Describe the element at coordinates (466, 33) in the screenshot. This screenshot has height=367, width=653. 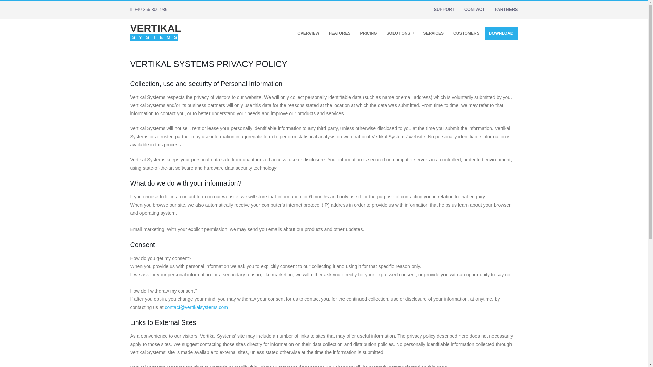
I see `CUSTOMERS` at that location.